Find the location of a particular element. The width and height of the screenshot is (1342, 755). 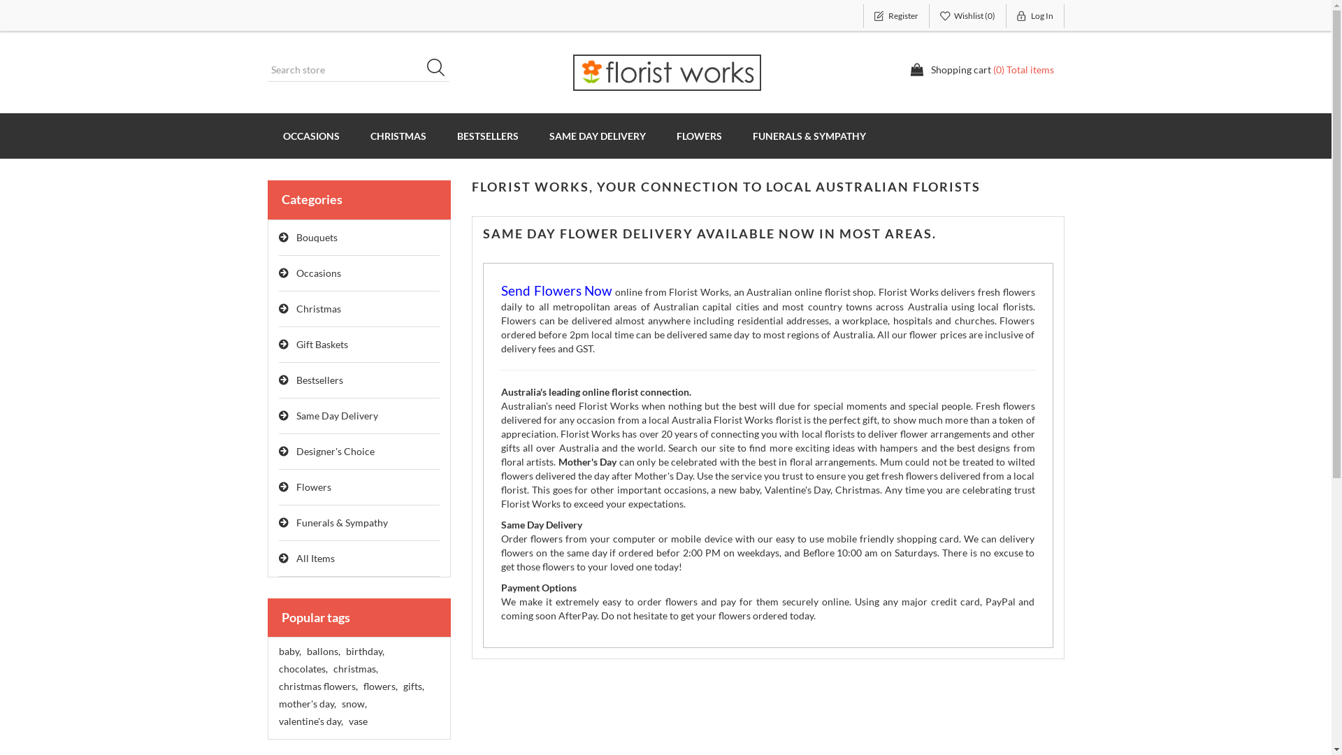

Register is located at coordinates (896, 16).